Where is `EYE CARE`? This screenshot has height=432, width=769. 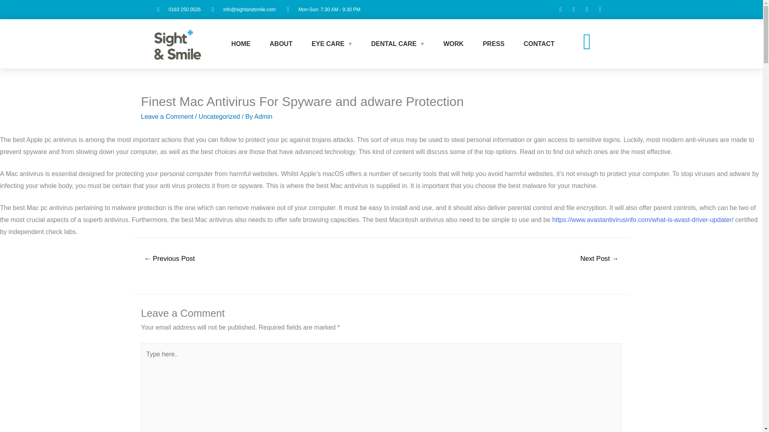 EYE CARE is located at coordinates (332, 44).